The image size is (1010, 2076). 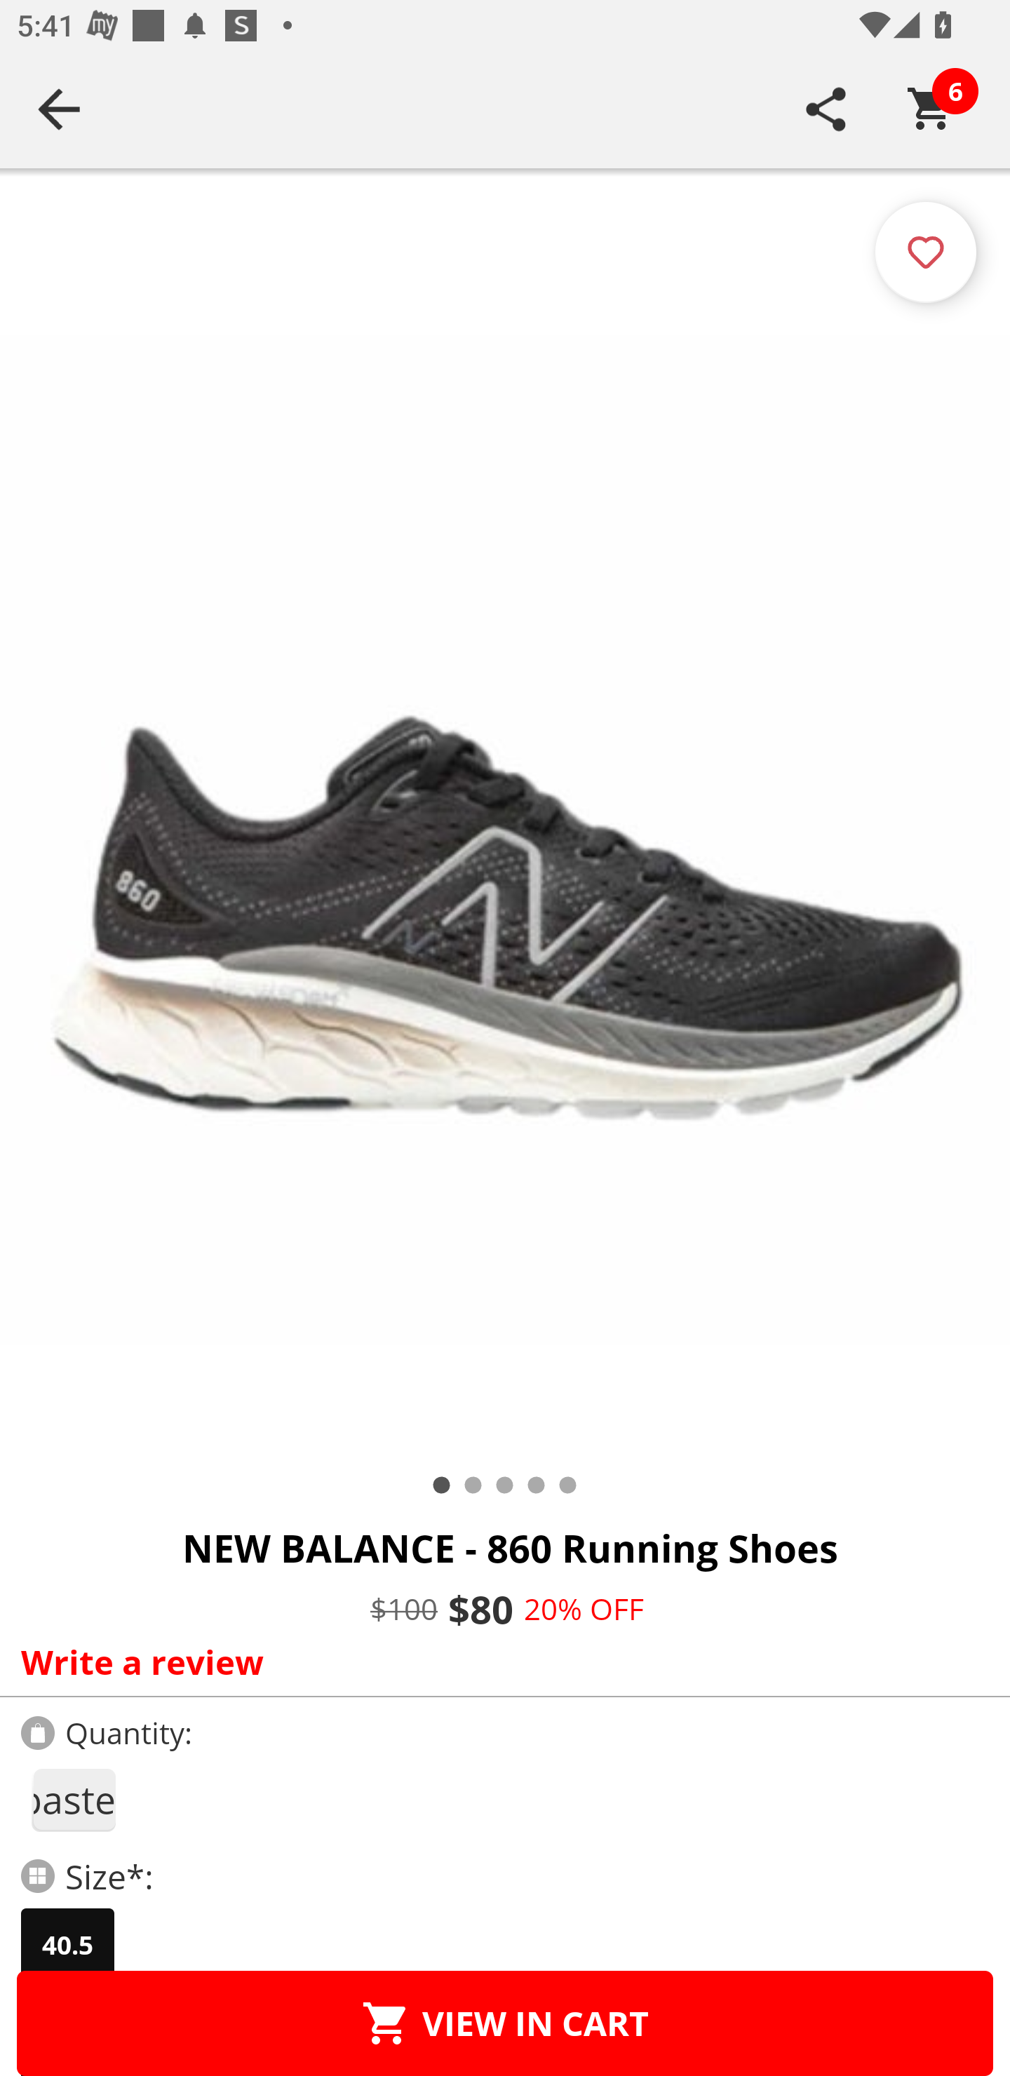 What do you see at coordinates (931, 109) in the screenshot?
I see `Cart` at bounding box center [931, 109].